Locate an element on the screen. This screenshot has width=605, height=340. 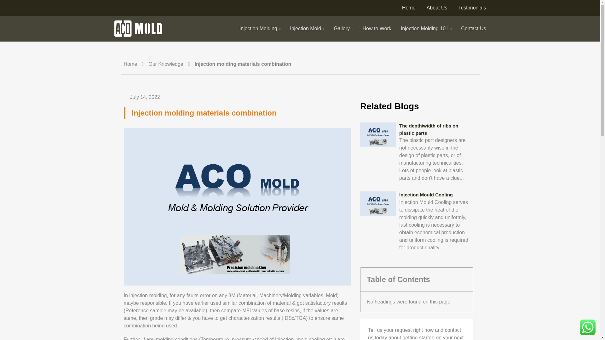
Injection Mold is located at coordinates (307, 29).